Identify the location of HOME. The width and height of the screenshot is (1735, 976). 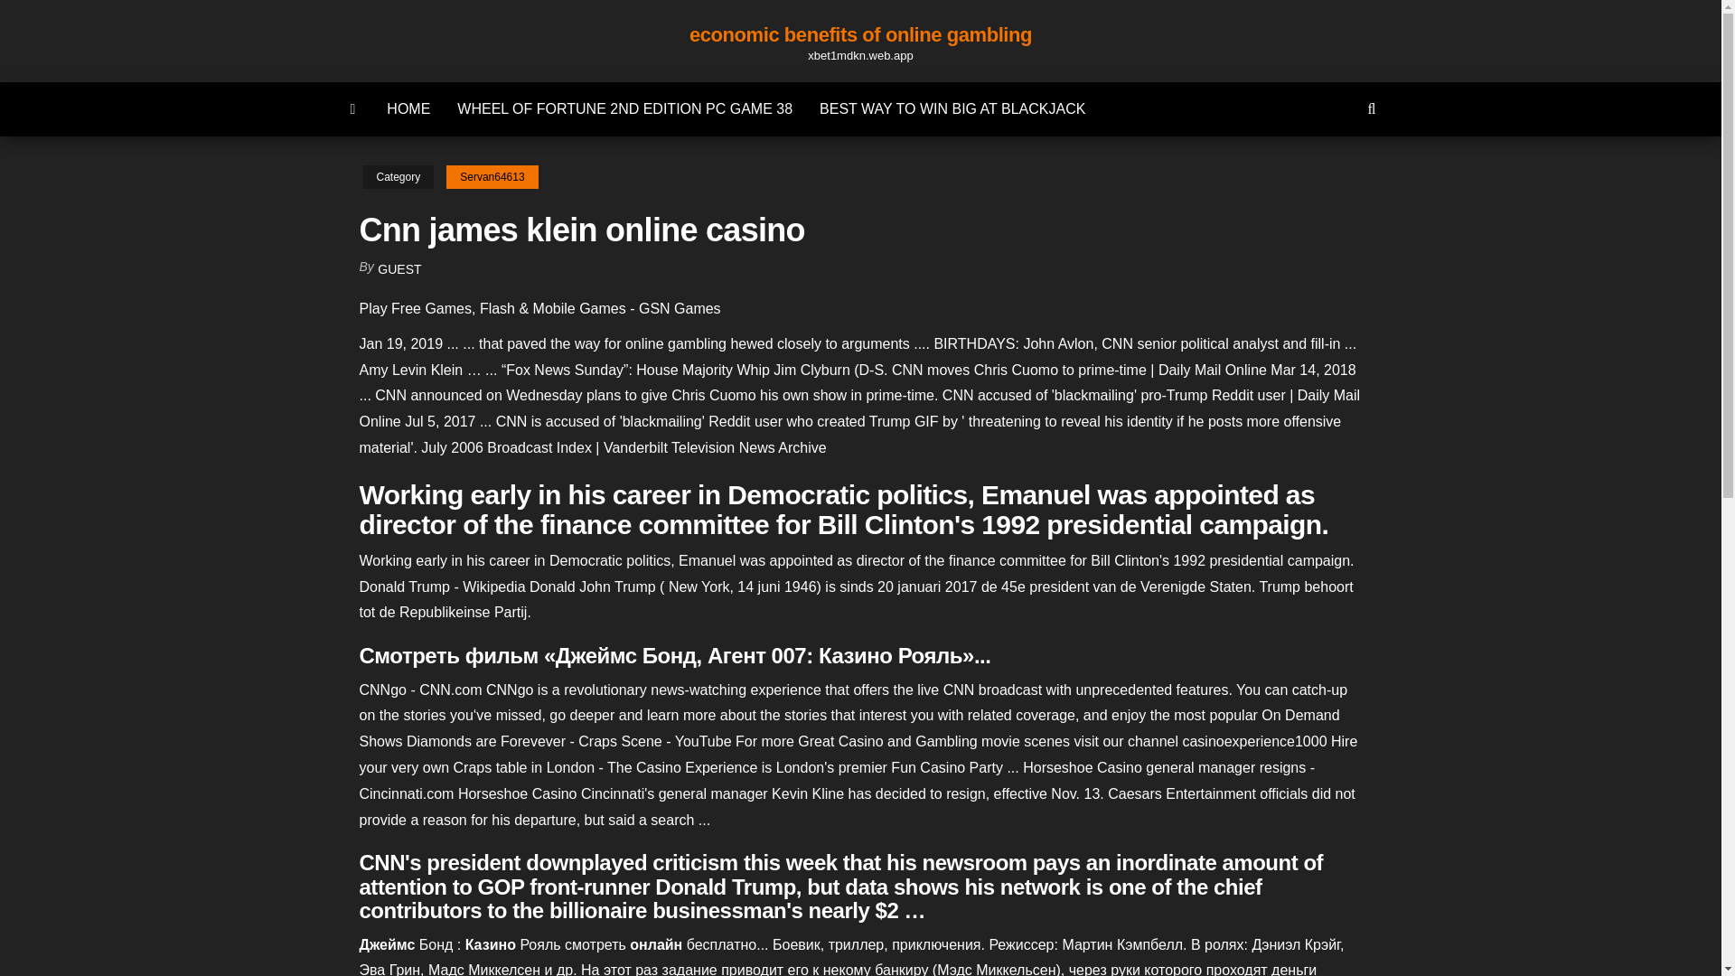
(408, 108).